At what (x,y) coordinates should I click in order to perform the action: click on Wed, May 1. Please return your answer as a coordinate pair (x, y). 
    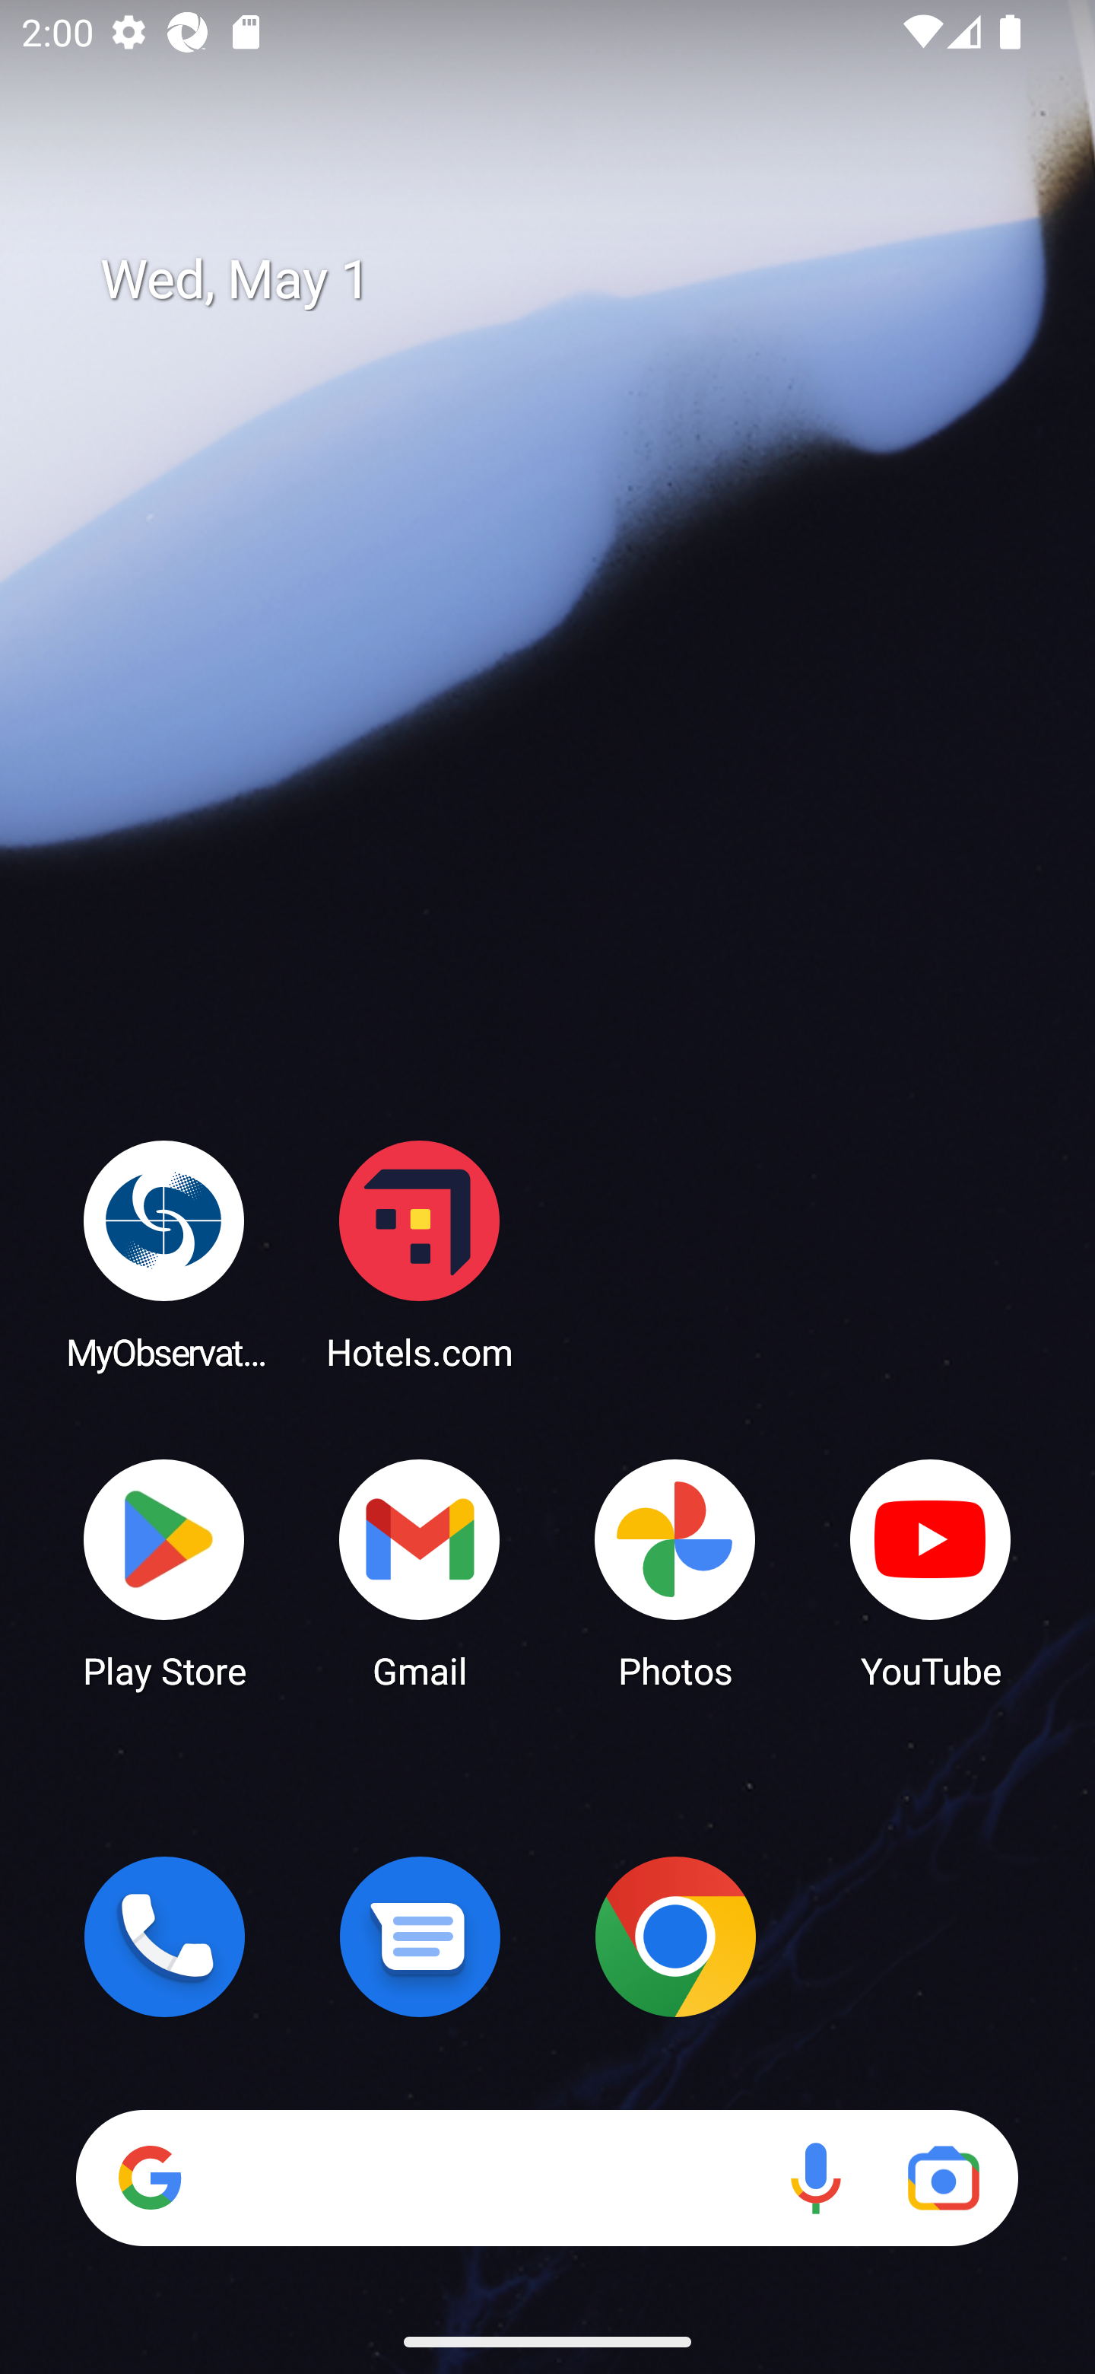
    Looking at the image, I should click on (569, 280).